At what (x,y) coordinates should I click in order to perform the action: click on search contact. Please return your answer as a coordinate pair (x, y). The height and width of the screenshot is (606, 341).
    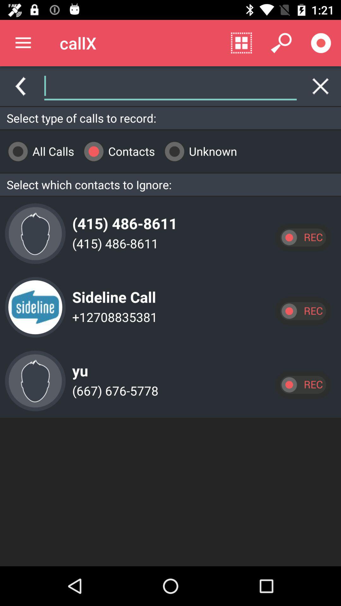
    Looking at the image, I should click on (170, 86).